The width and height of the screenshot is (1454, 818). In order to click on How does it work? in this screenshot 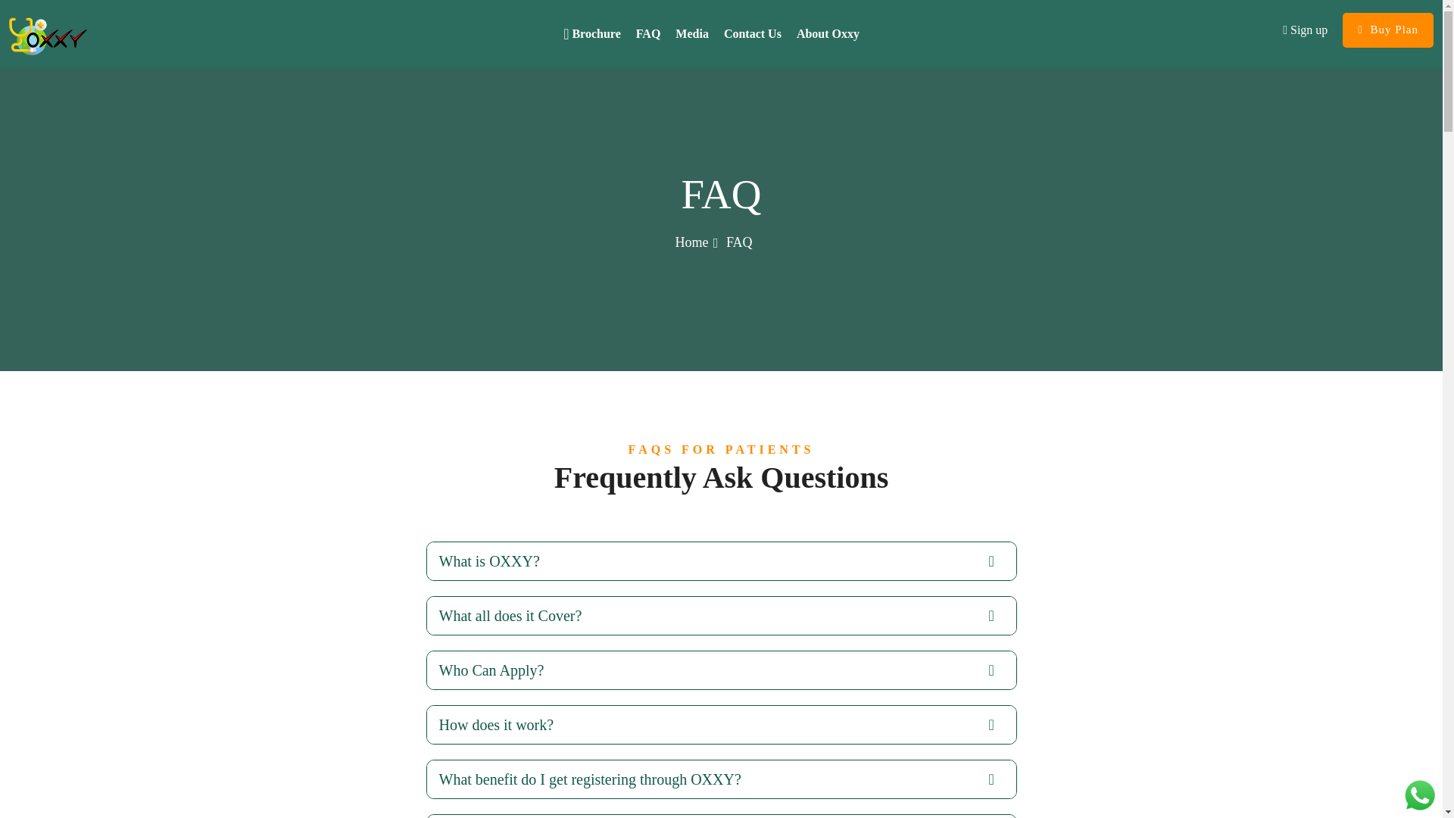, I will do `click(722, 724)`.